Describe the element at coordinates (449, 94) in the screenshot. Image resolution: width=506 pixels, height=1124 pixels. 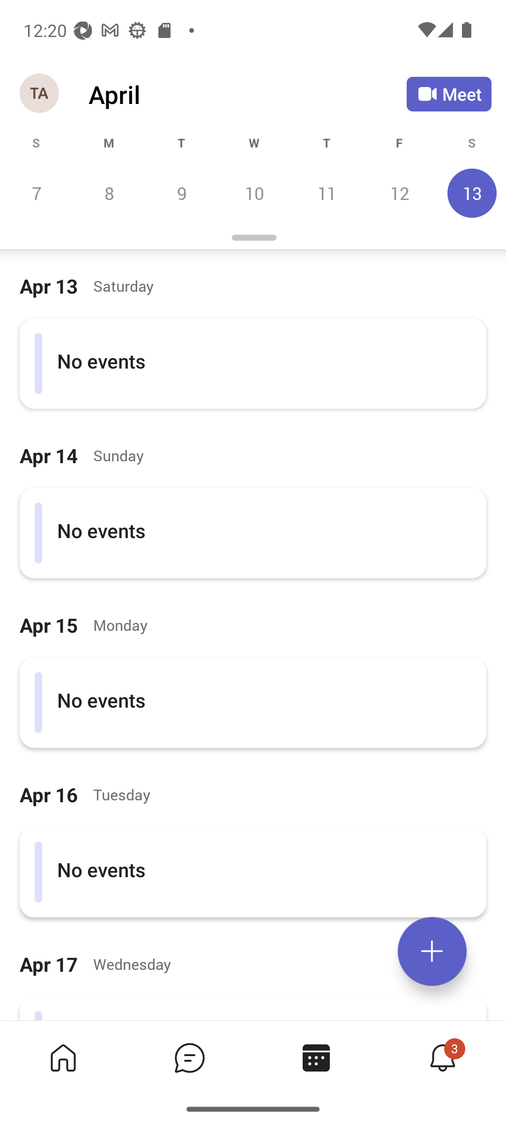
I see `Meet Meet now or join with an ID` at that location.